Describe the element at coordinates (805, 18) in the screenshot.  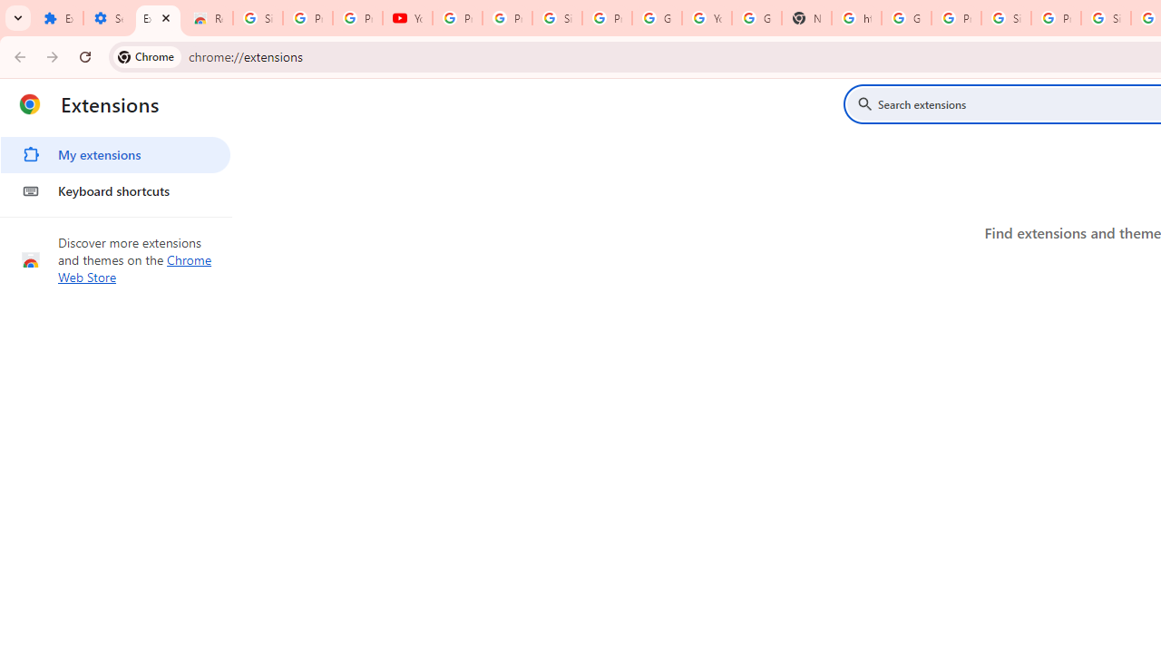
I see `New Tab` at that location.